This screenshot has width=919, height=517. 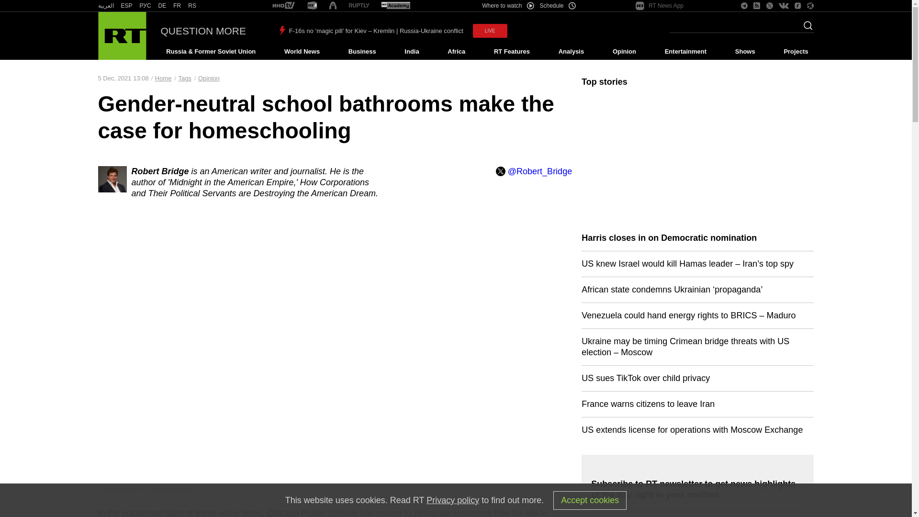 What do you see at coordinates (685, 52) in the screenshot?
I see `Entertainment` at bounding box center [685, 52].